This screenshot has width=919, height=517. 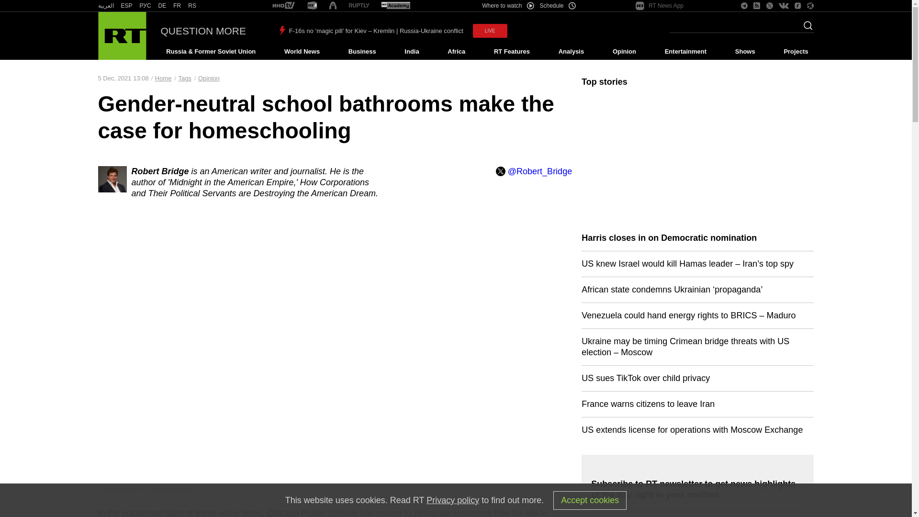 What do you see at coordinates (685, 52) in the screenshot?
I see `Entertainment` at bounding box center [685, 52].